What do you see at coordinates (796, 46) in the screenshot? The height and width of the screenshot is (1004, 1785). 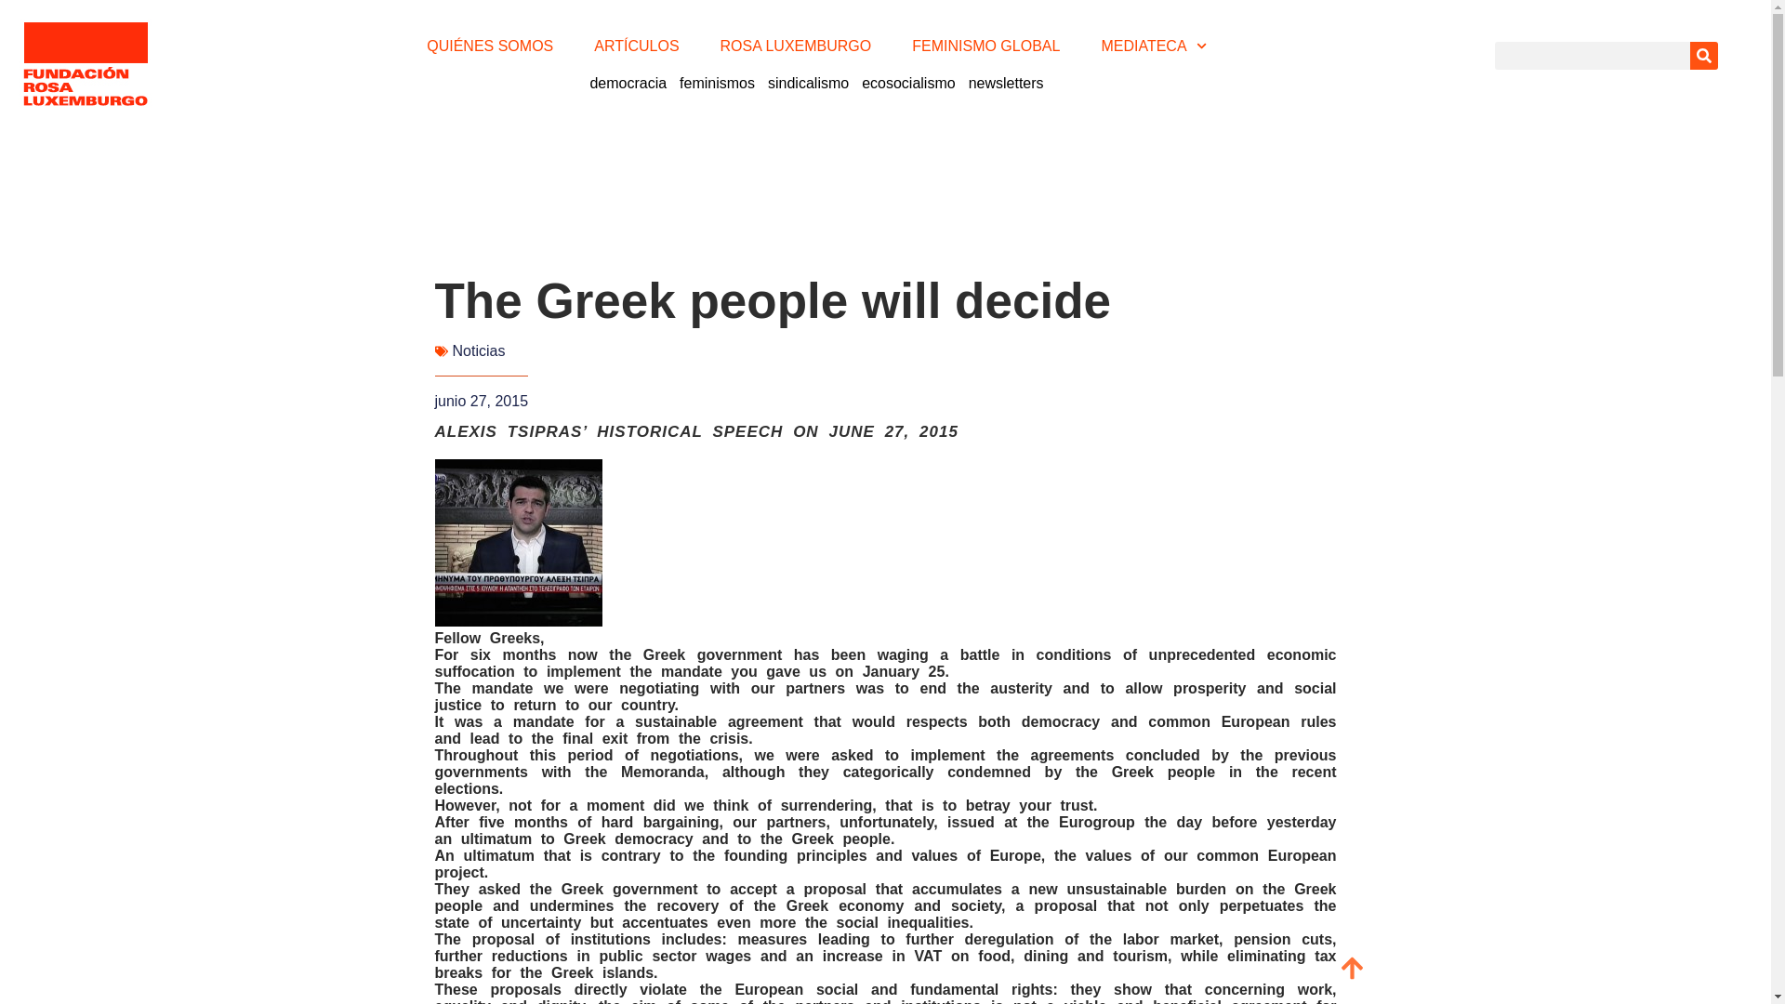 I see `ROSA LUXEMBURGO` at bounding box center [796, 46].